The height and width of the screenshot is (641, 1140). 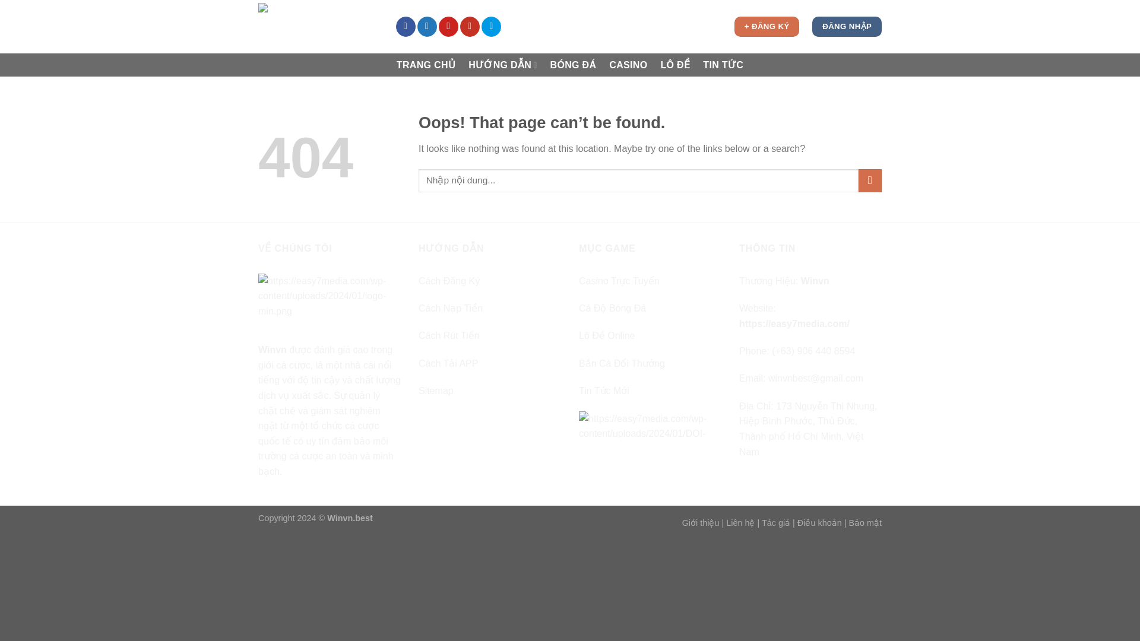 What do you see at coordinates (426, 26) in the screenshot?
I see `Follow on Twitter` at bounding box center [426, 26].